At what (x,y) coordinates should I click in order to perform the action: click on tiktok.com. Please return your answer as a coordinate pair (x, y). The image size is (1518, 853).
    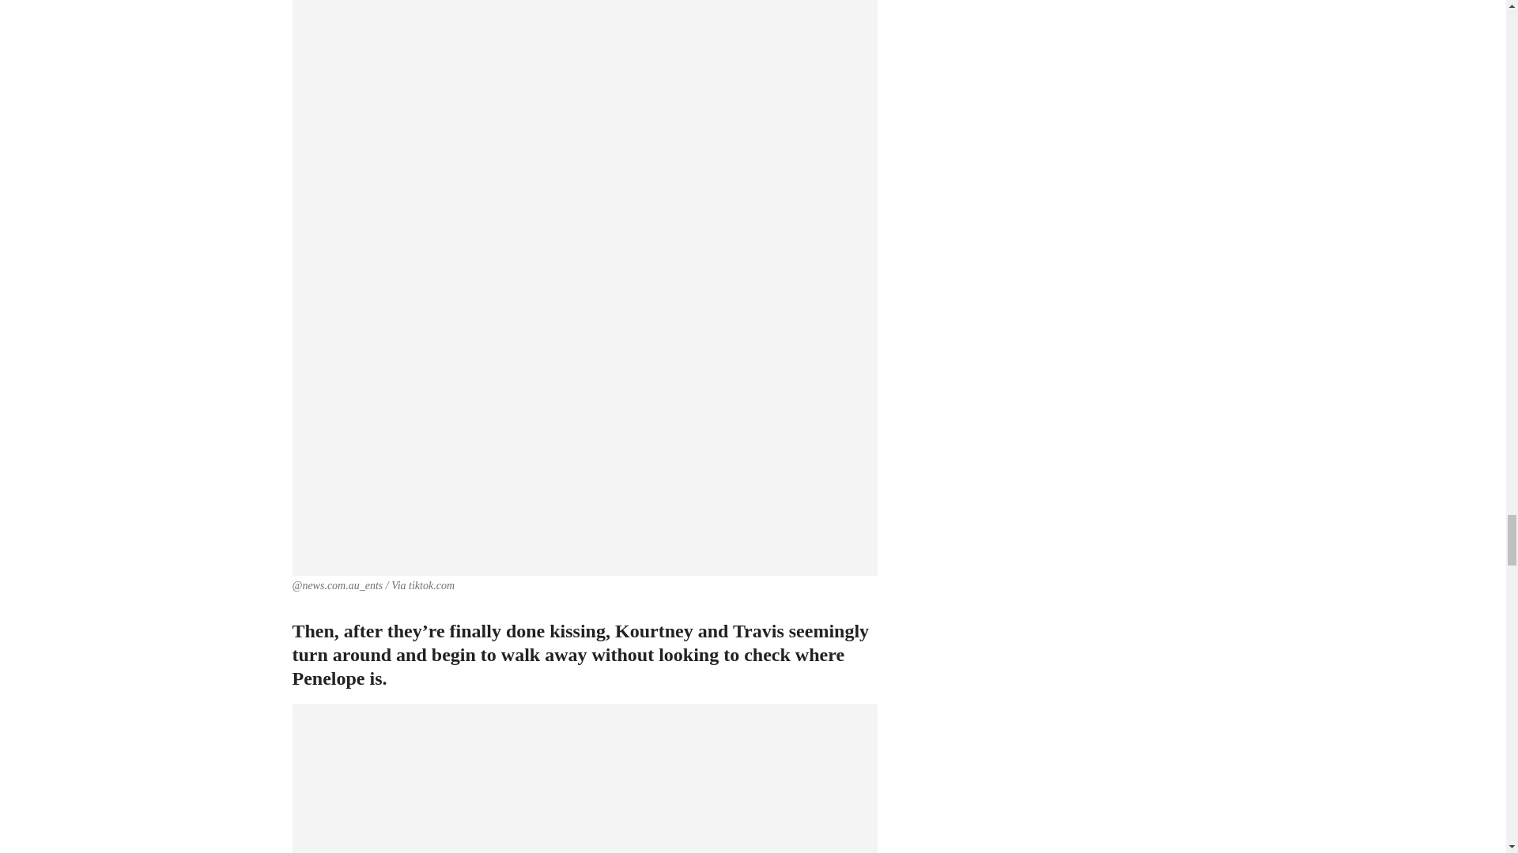
    Looking at the image, I should click on (431, 586).